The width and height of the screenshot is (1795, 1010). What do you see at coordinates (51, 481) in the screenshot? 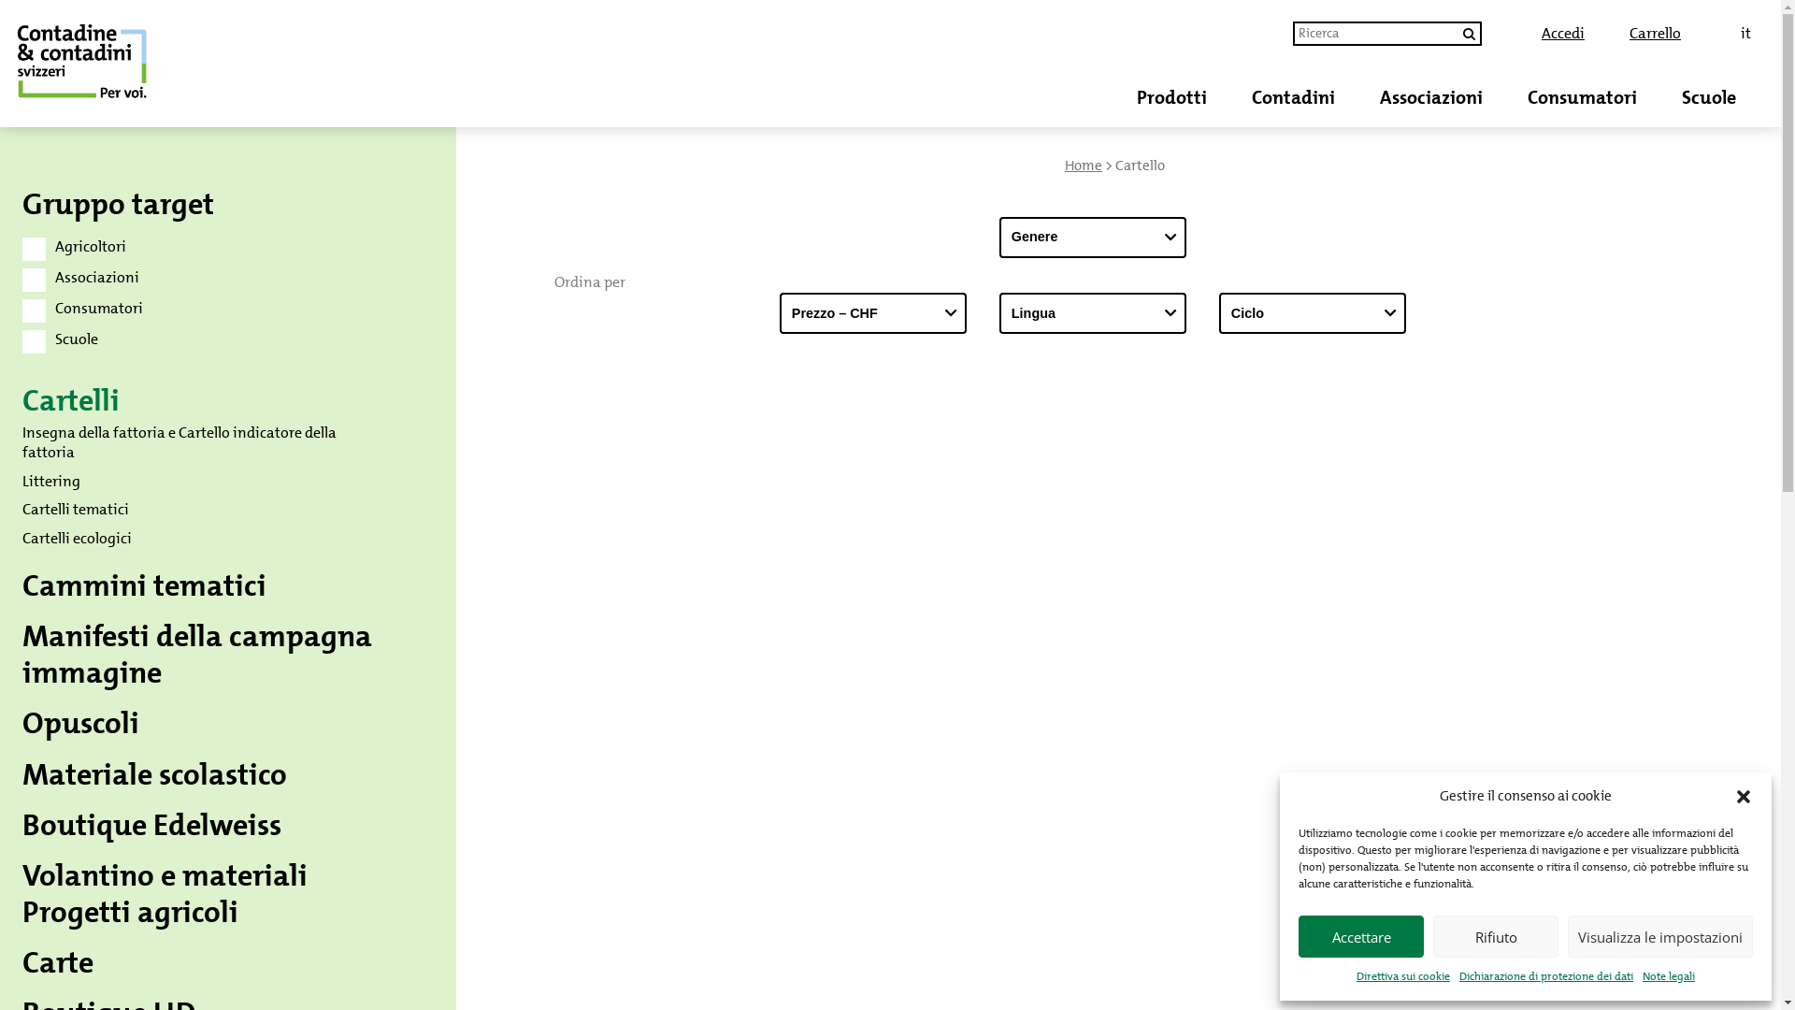
I see `Littering` at bounding box center [51, 481].